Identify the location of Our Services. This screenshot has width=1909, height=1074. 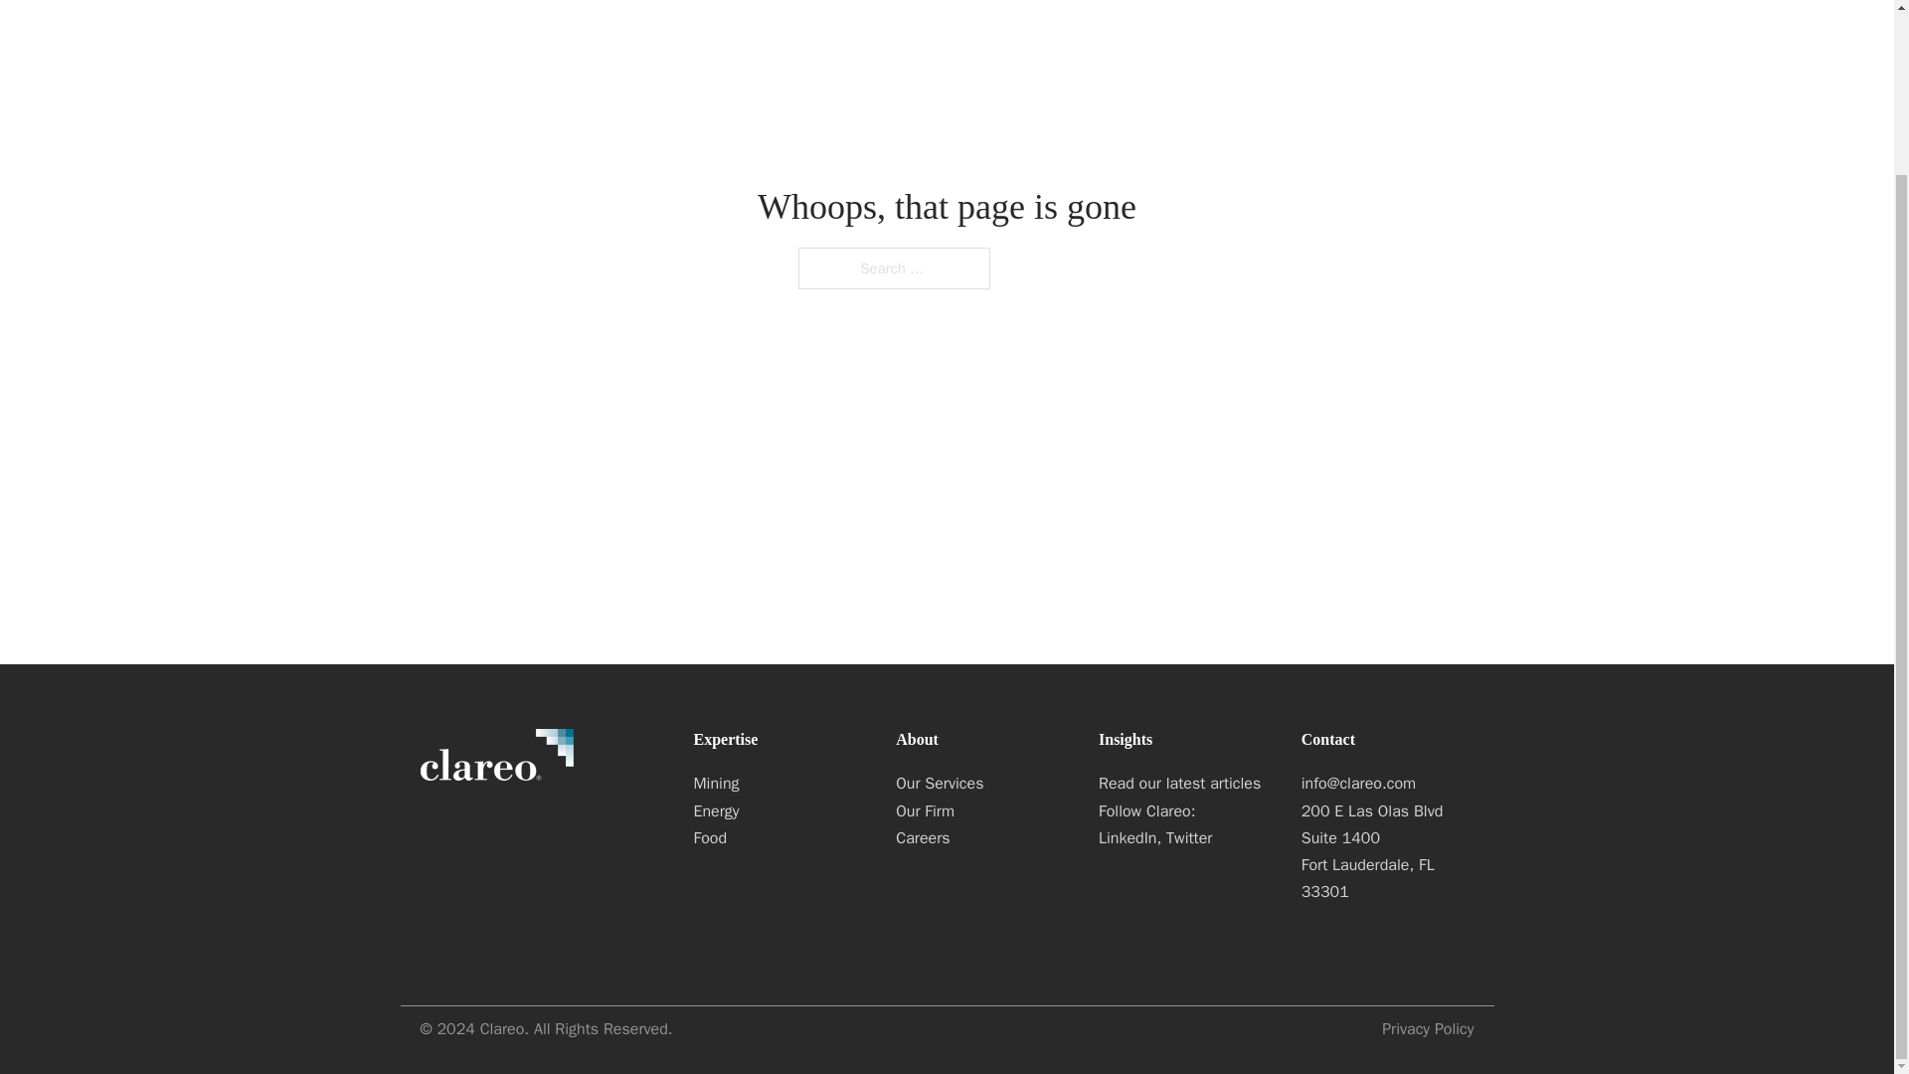
(982, 784).